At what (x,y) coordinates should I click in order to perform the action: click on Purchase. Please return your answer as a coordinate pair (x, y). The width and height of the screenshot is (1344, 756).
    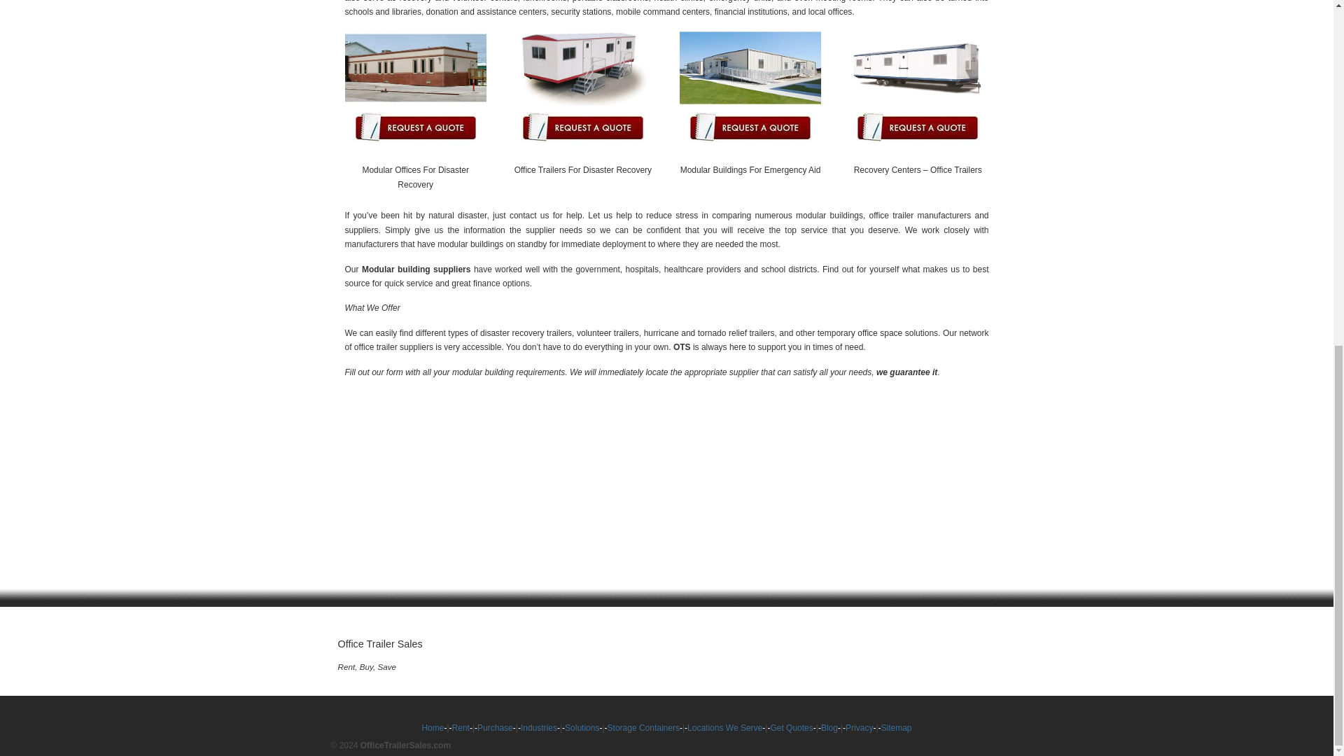
    Looking at the image, I should click on (495, 727).